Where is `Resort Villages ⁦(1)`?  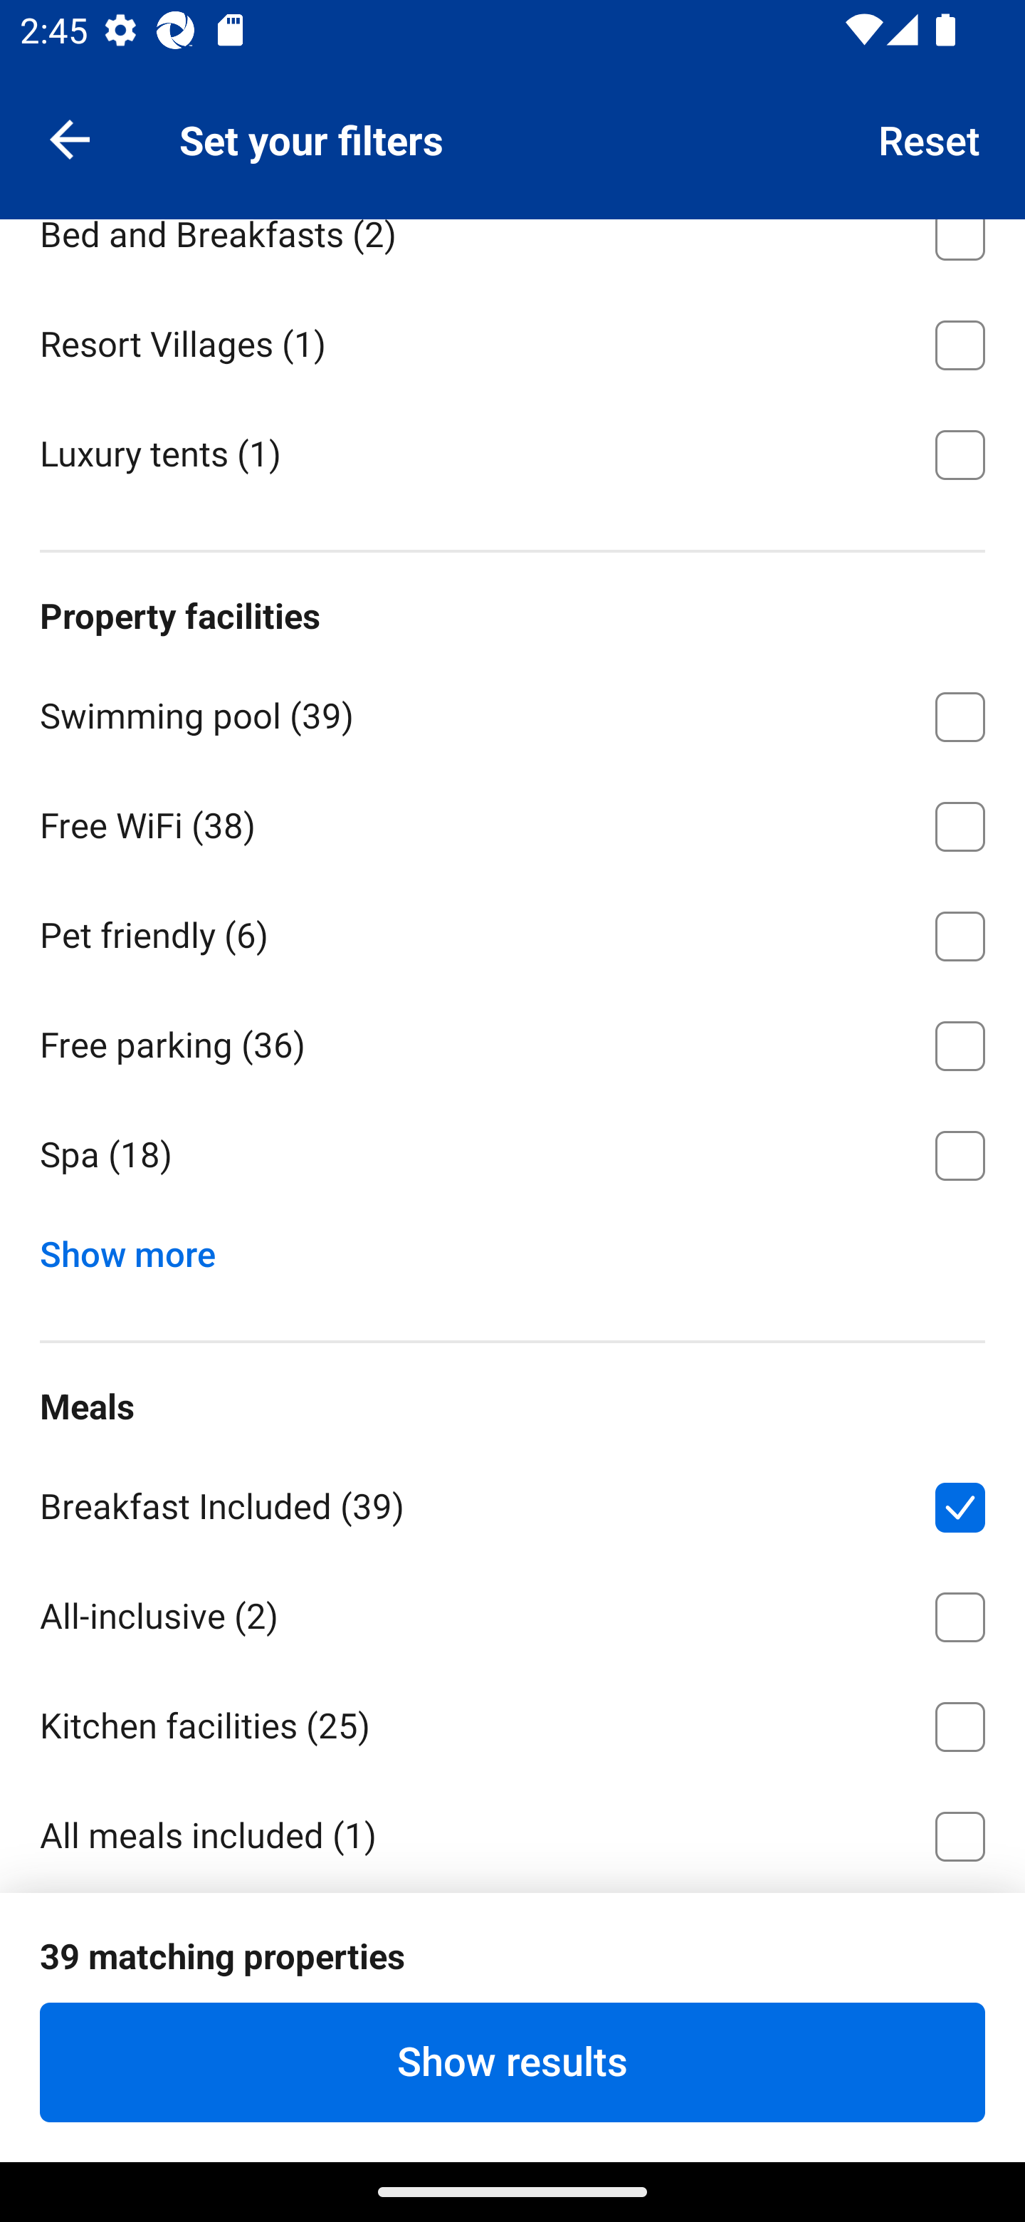 Resort Villages ⁦(1) is located at coordinates (512, 340).